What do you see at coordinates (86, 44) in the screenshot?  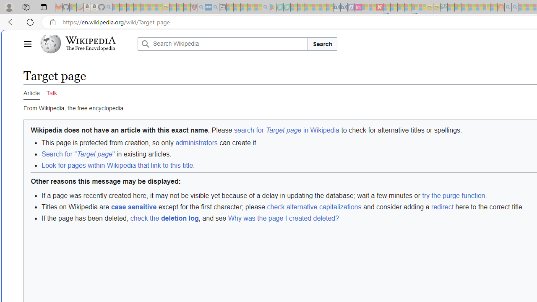 I see `Wikipedia The Free Encyclopedia` at bounding box center [86, 44].